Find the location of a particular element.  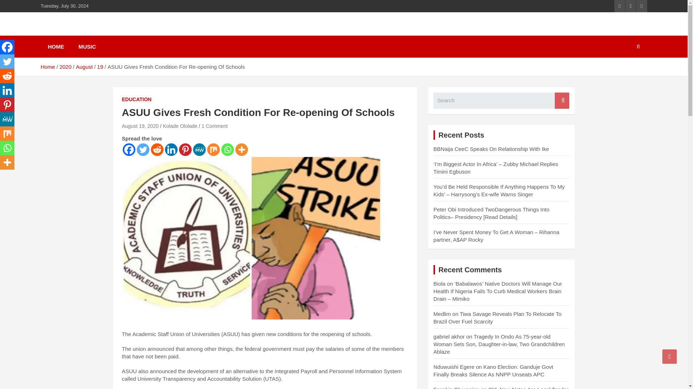

Linkedin is located at coordinates (171, 150).